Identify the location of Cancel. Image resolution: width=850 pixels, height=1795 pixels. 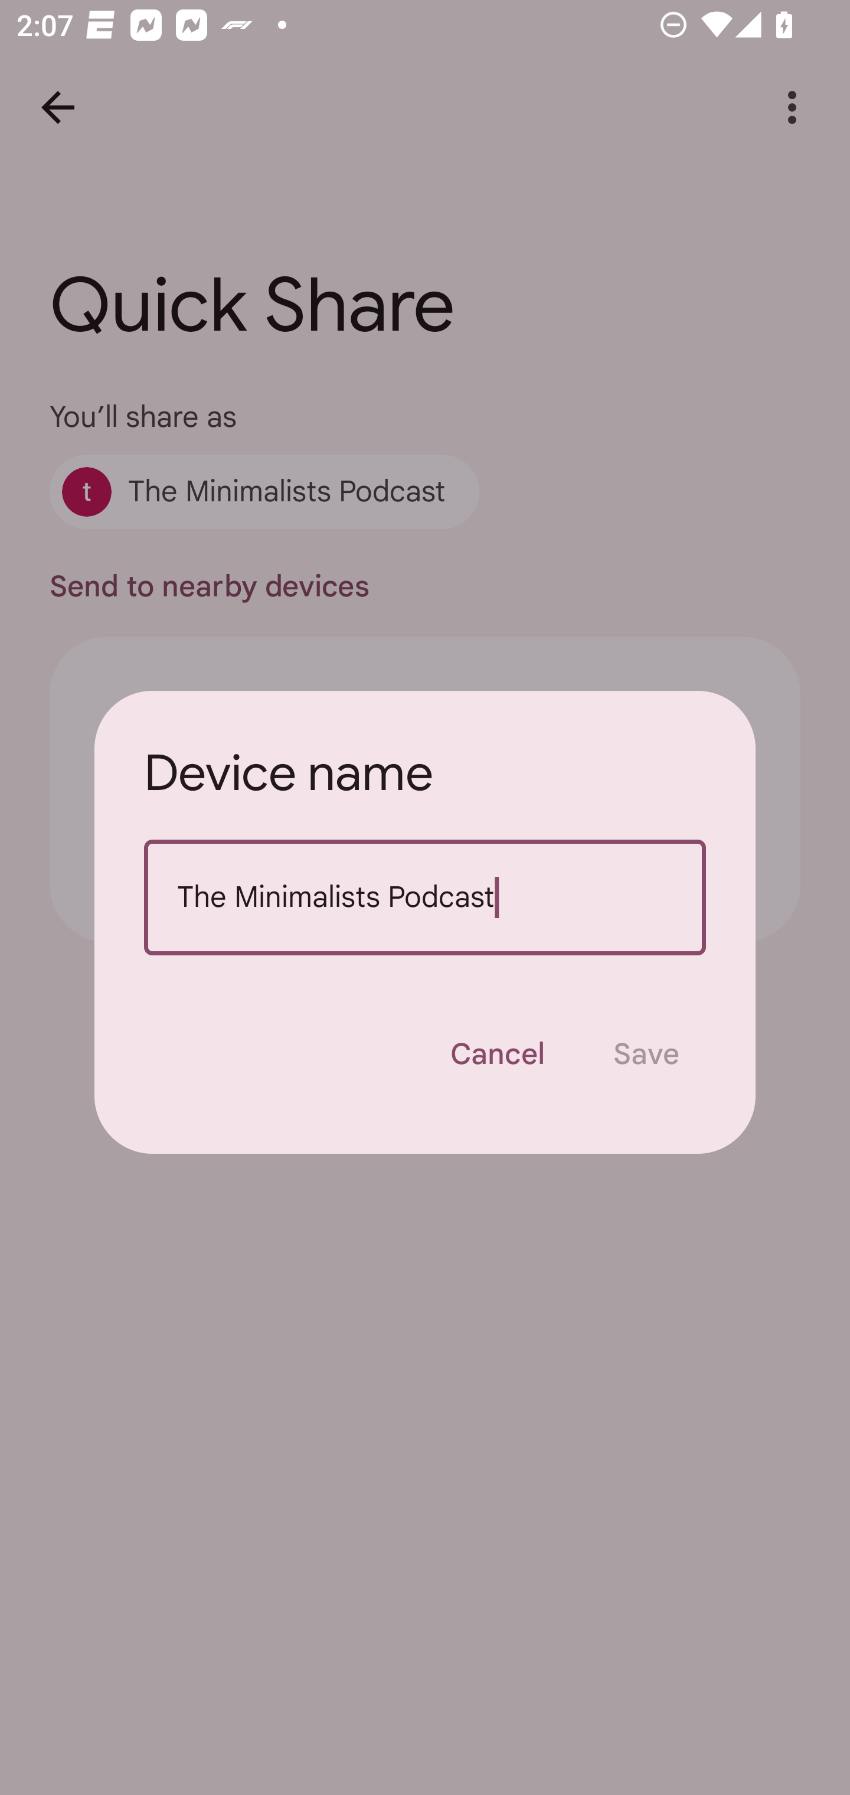
(497, 1055).